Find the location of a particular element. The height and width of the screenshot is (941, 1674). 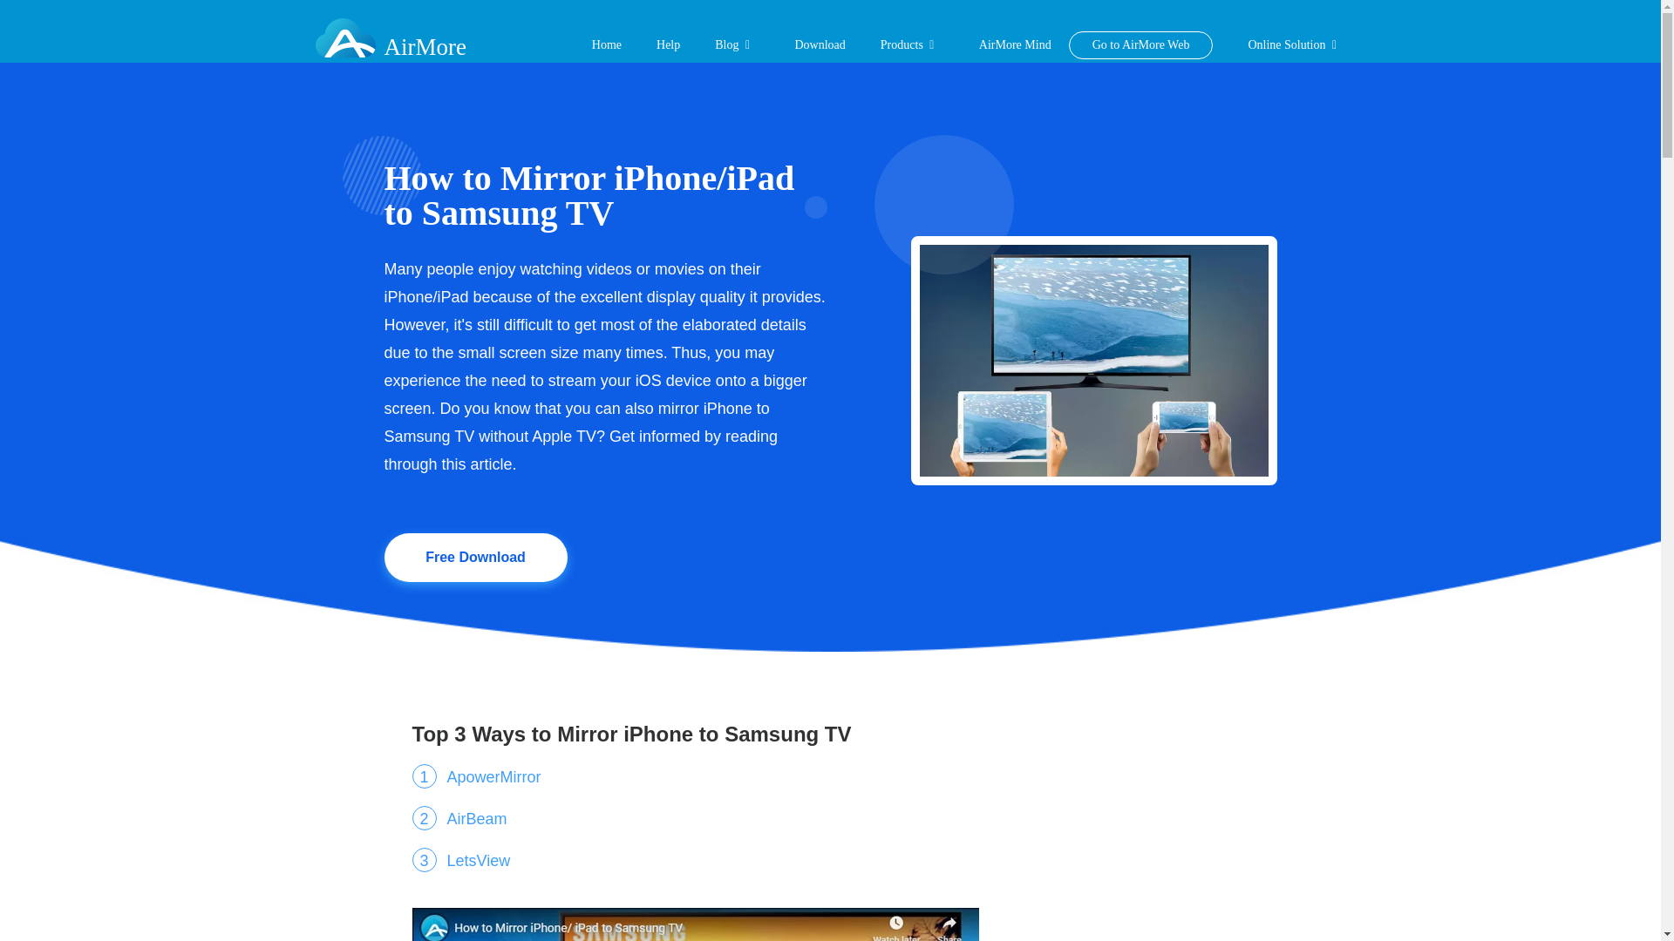

Help is located at coordinates (668, 45).